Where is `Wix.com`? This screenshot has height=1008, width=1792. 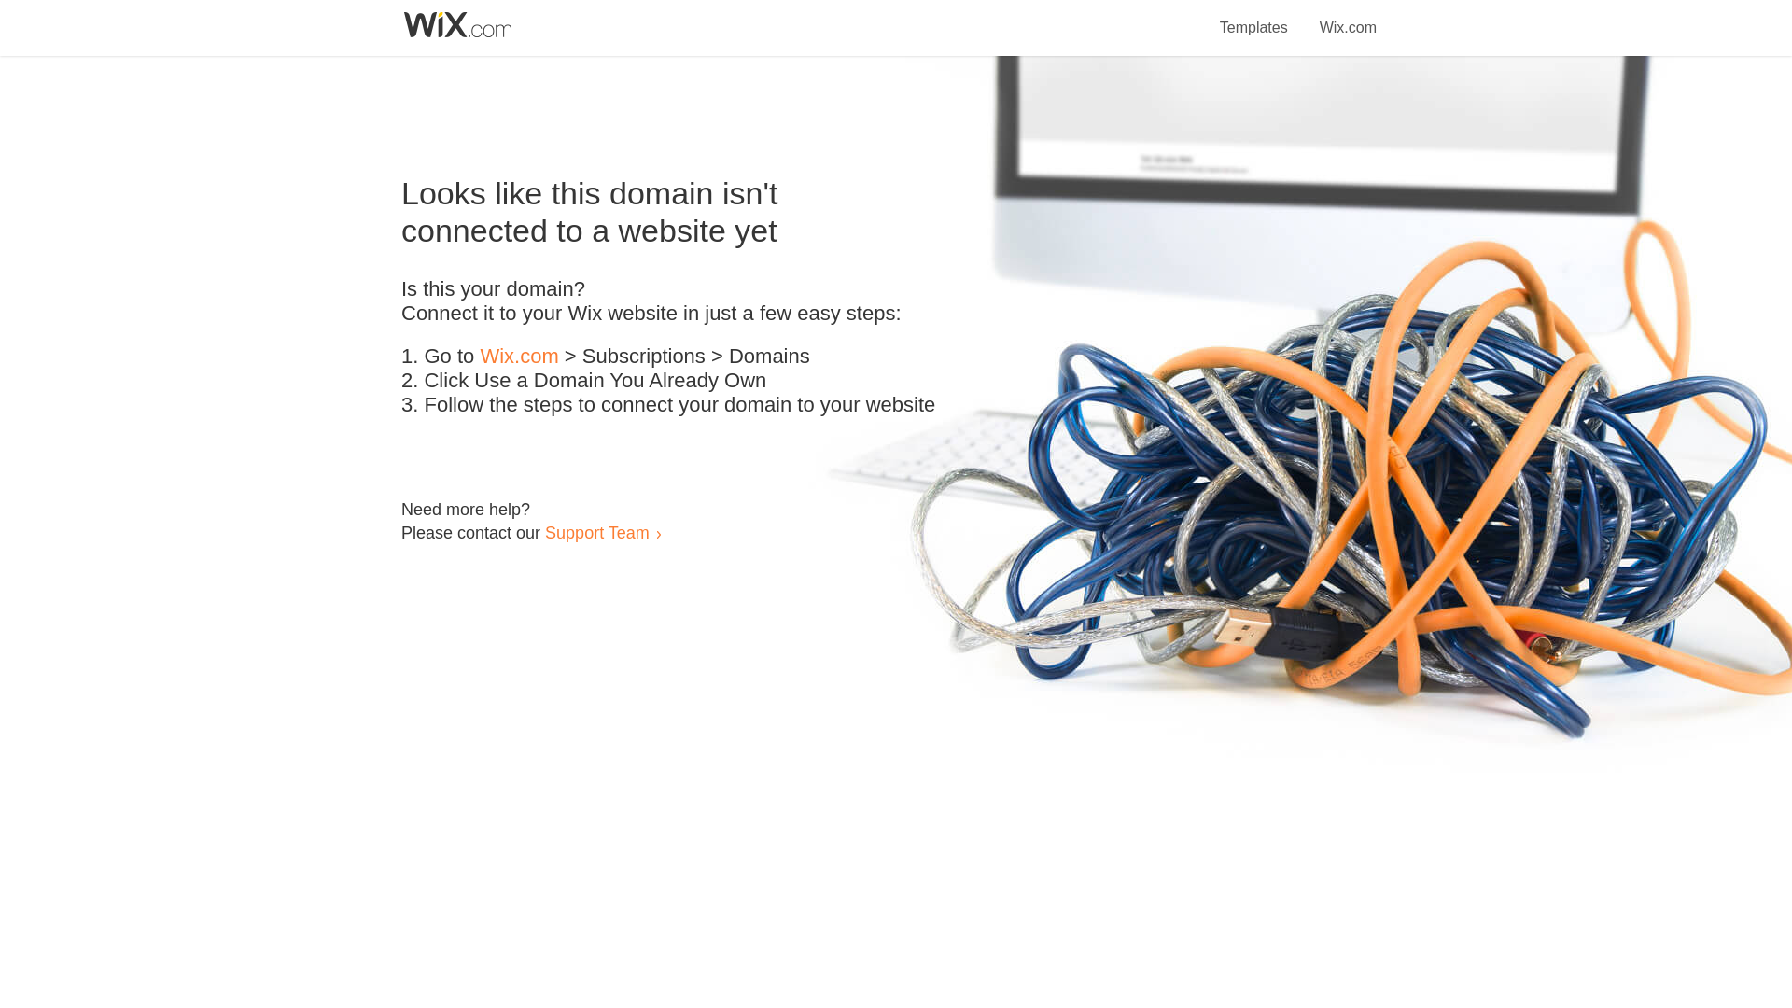
Wix.com is located at coordinates (1348, 17).